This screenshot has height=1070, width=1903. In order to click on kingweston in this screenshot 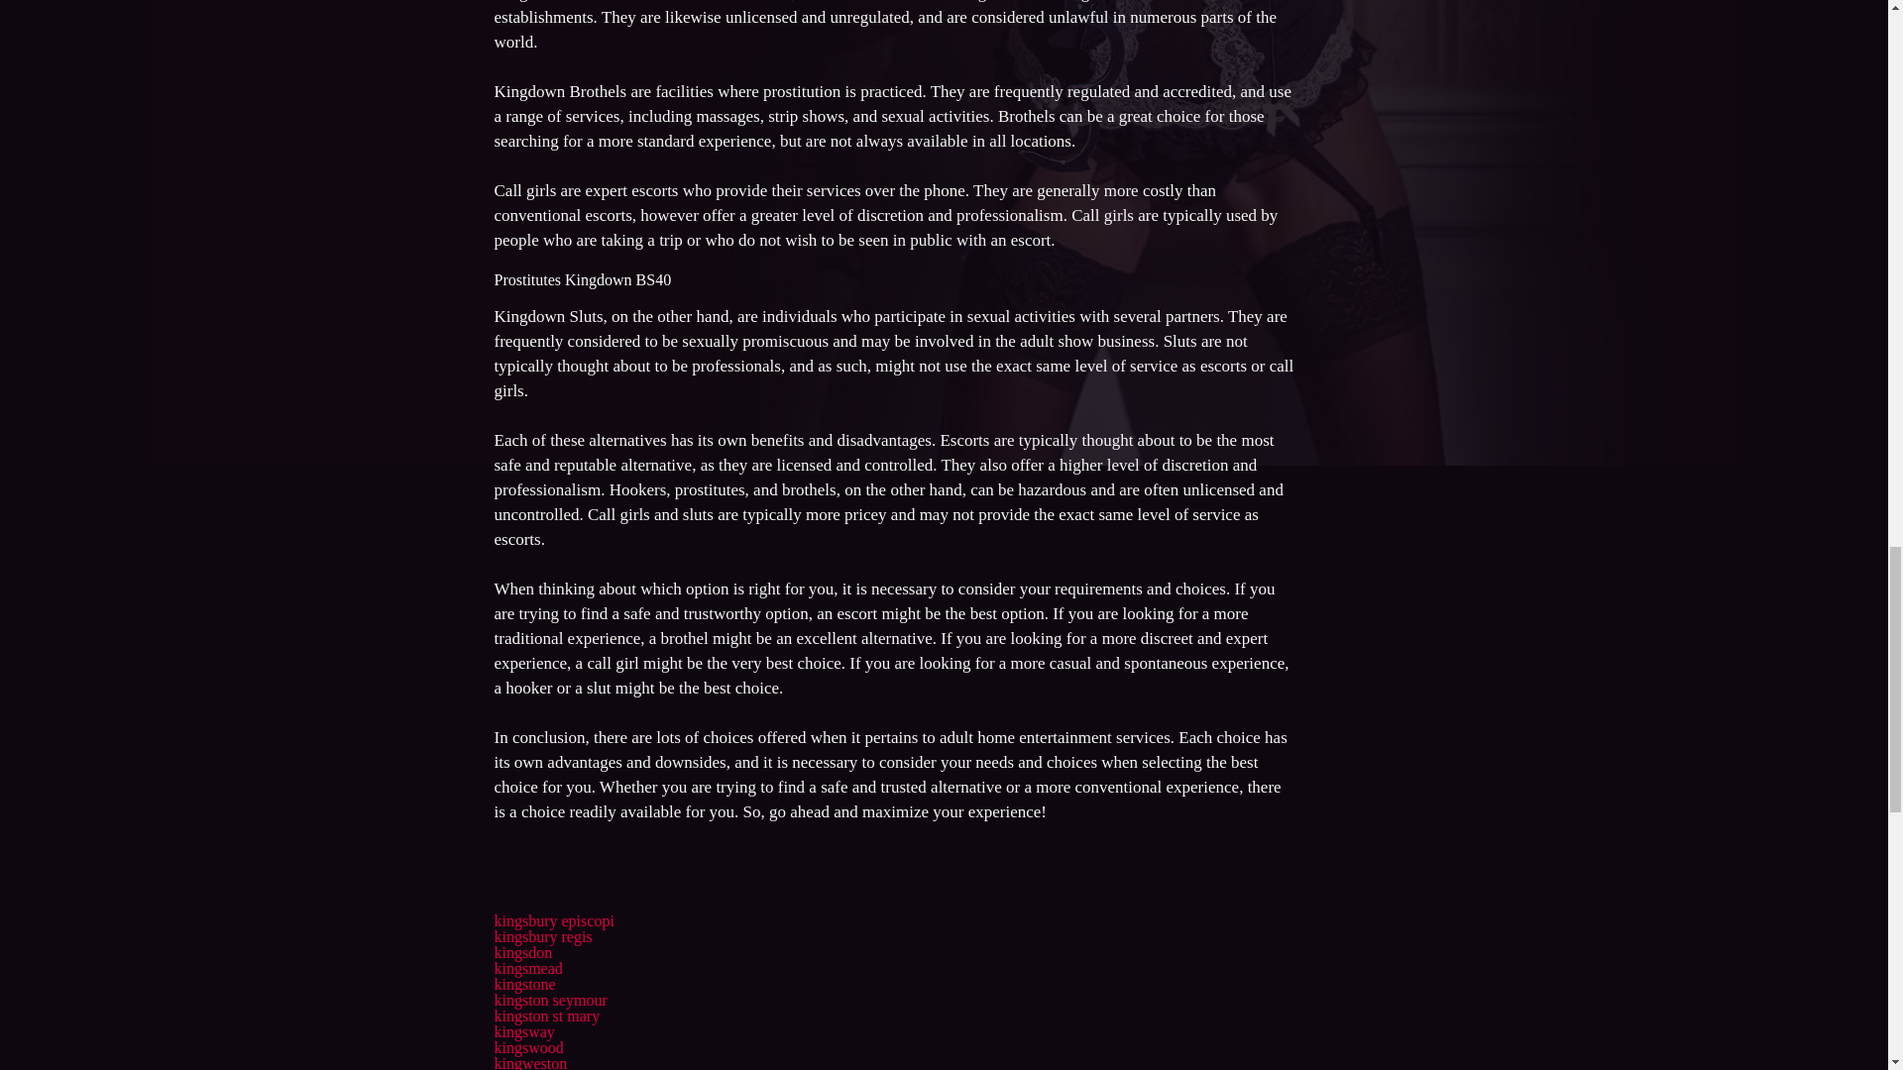, I will do `click(529, 1062)`.